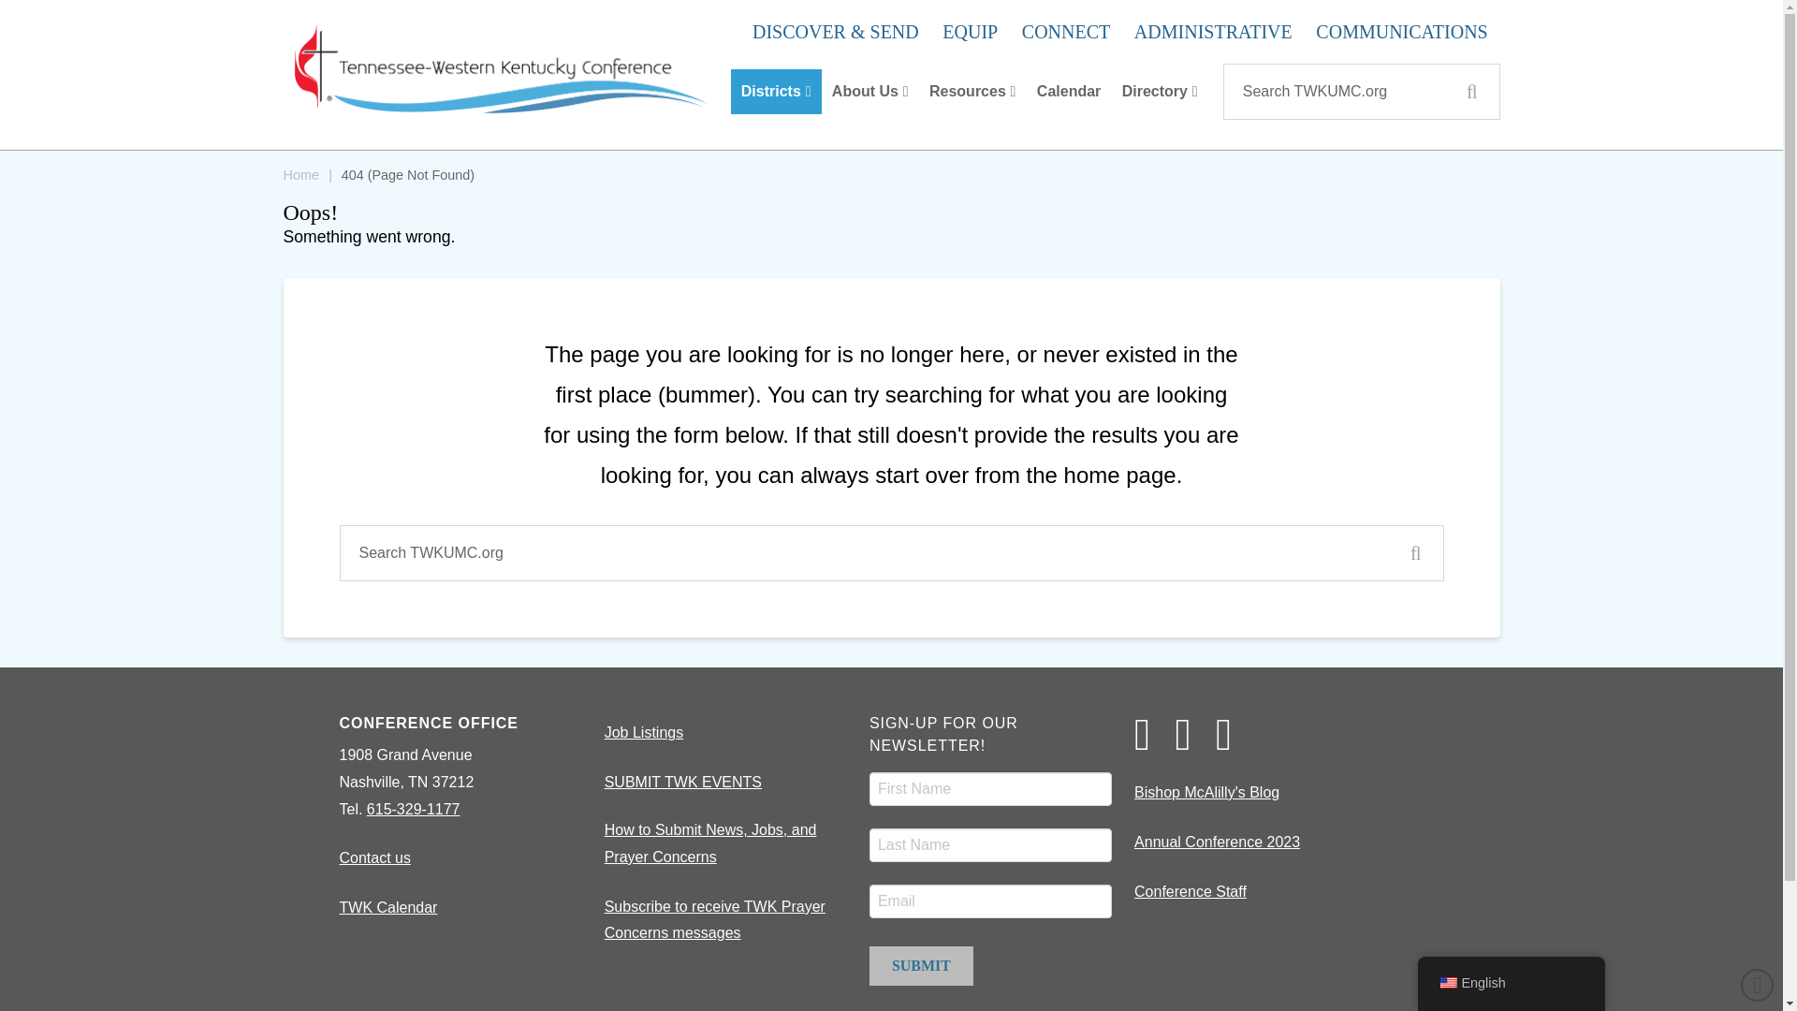 This screenshot has height=1011, width=1797. Describe the element at coordinates (1065, 32) in the screenshot. I see `CONNECT` at that location.